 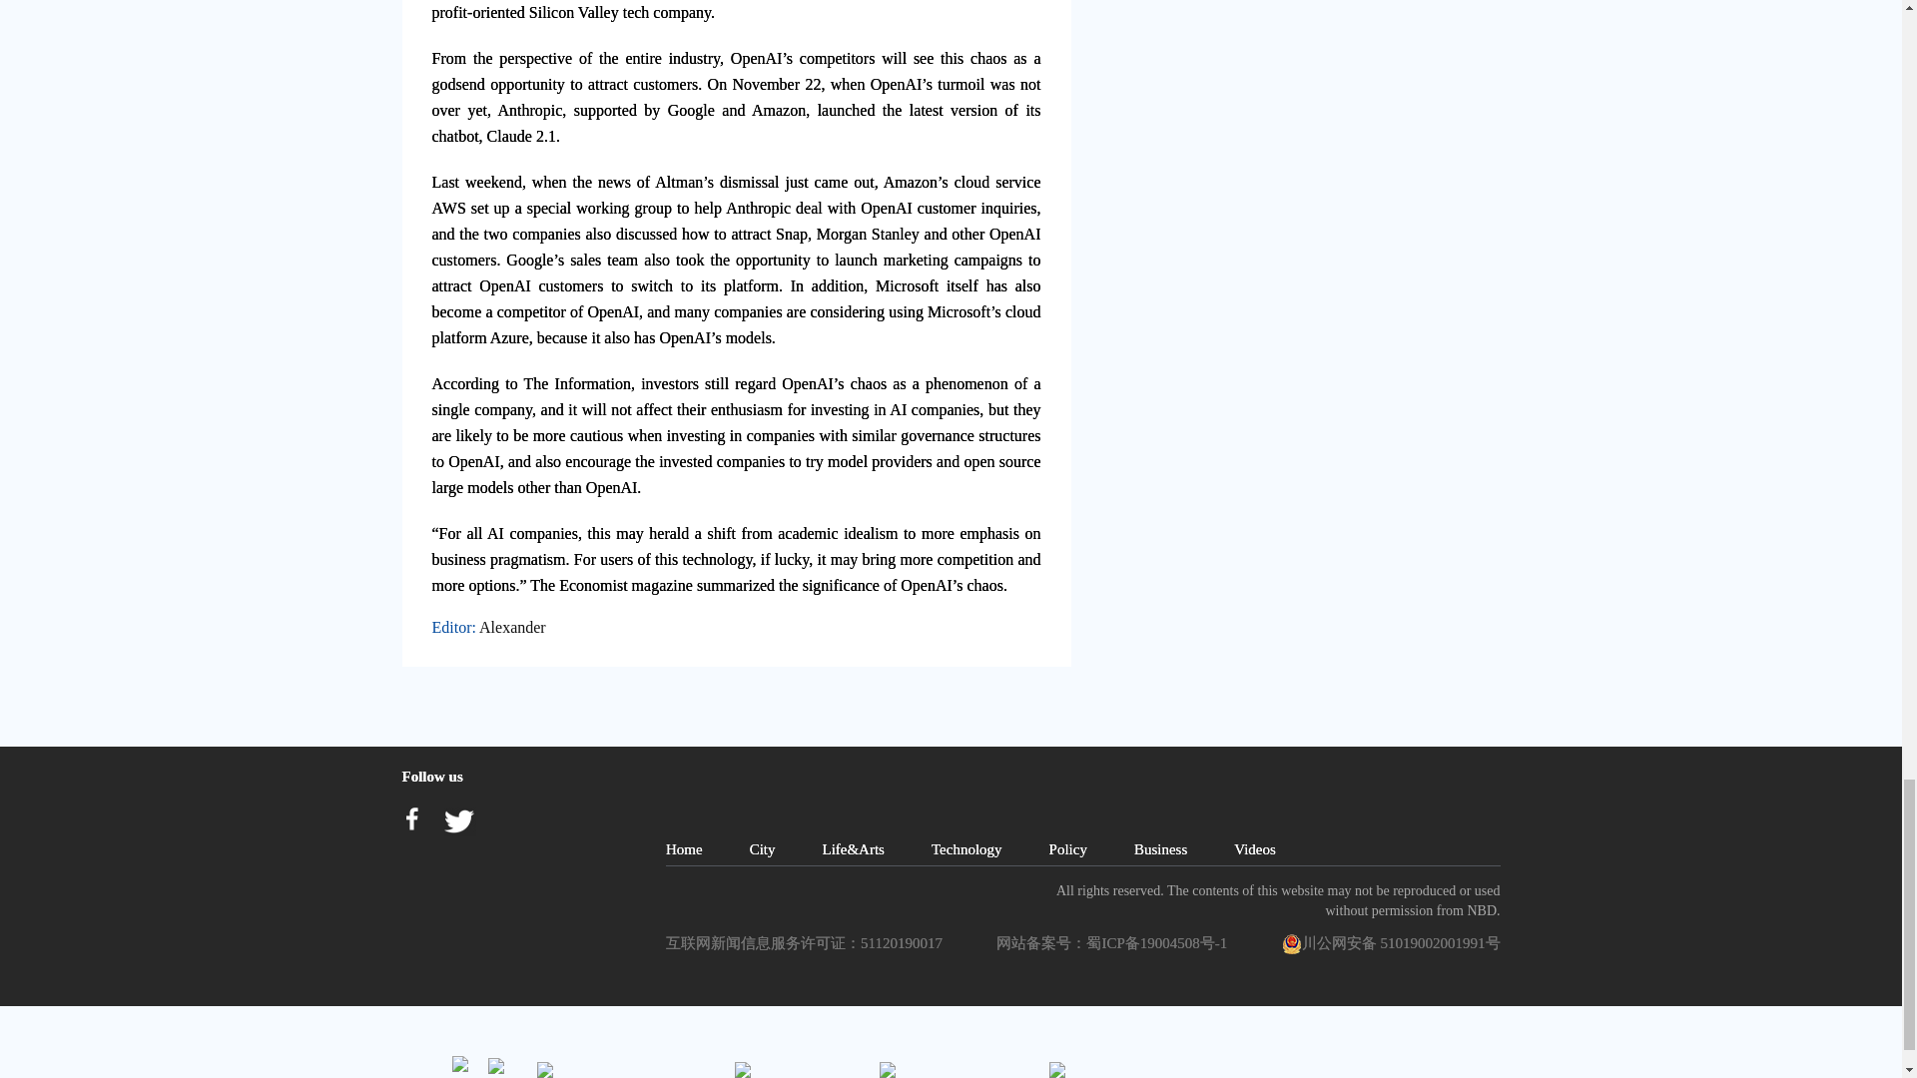 What do you see at coordinates (1067, 849) in the screenshot?
I see `Policy` at bounding box center [1067, 849].